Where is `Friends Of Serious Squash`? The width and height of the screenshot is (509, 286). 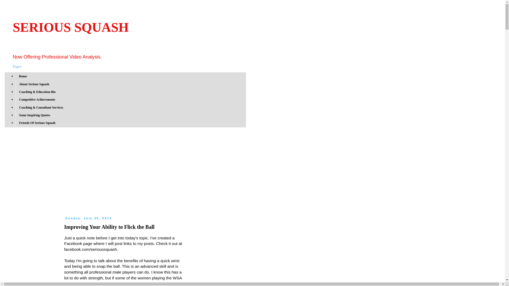
Friends Of Serious Squash is located at coordinates (37, 123).